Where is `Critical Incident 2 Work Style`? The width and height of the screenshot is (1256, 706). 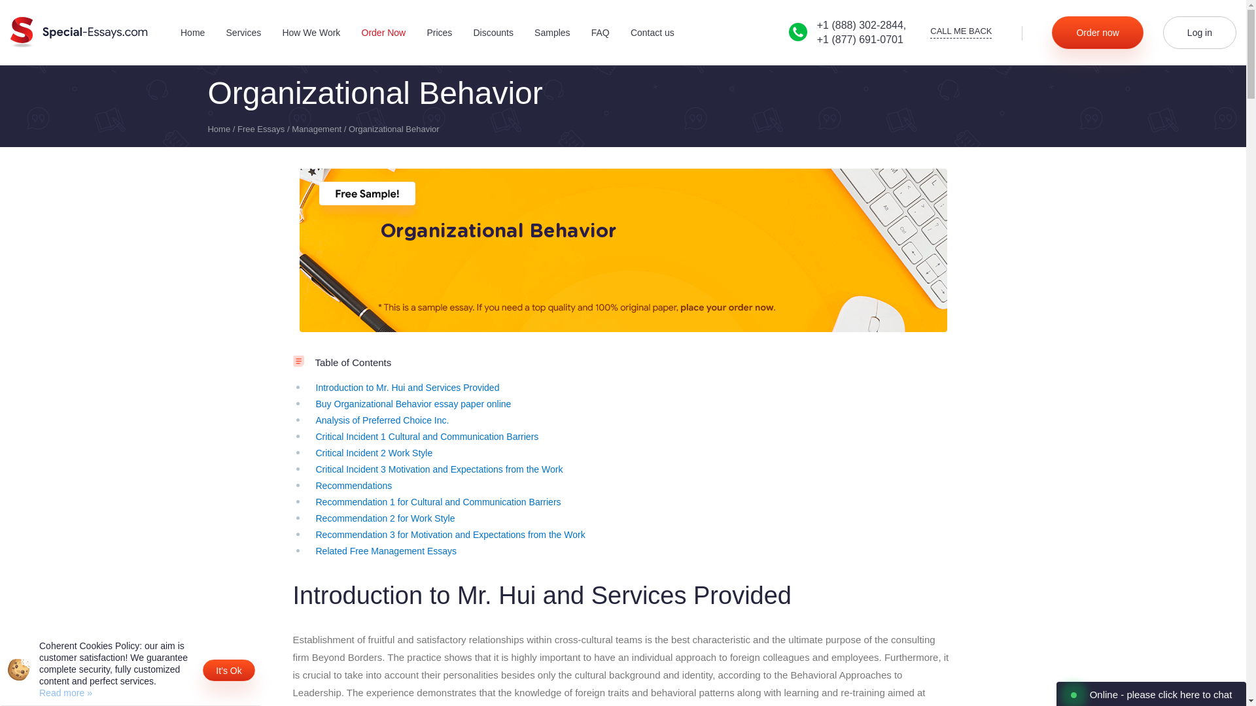
Critical Incident 2 Work Style is located at coordinates (373, 452).